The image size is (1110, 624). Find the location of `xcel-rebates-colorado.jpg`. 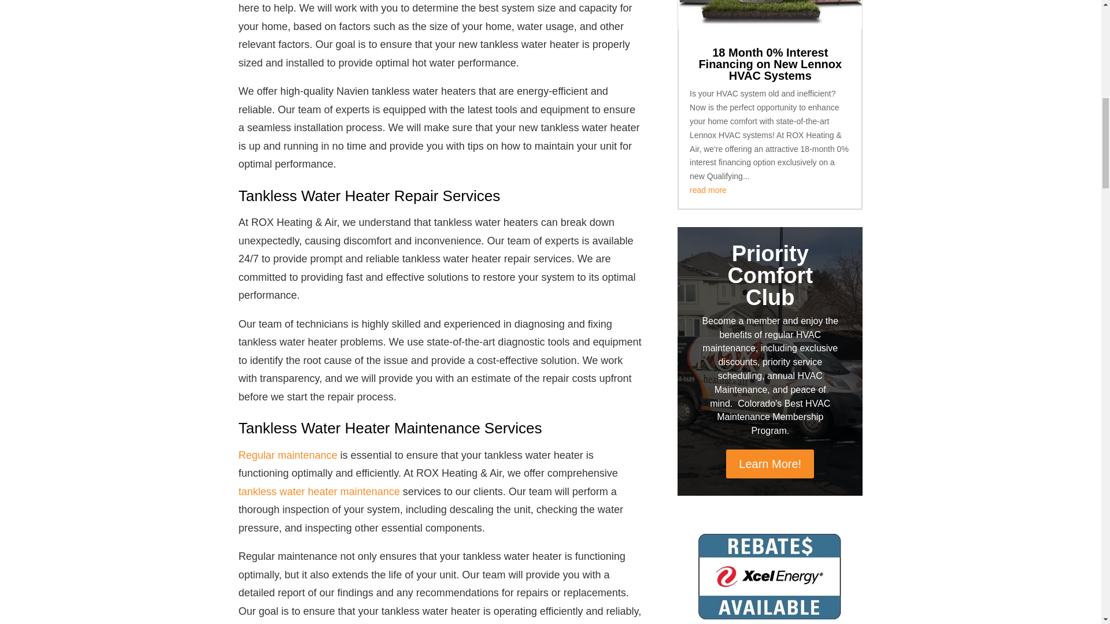

xcel-rebates-colorado.jpg is located at coordinates (769, 569).